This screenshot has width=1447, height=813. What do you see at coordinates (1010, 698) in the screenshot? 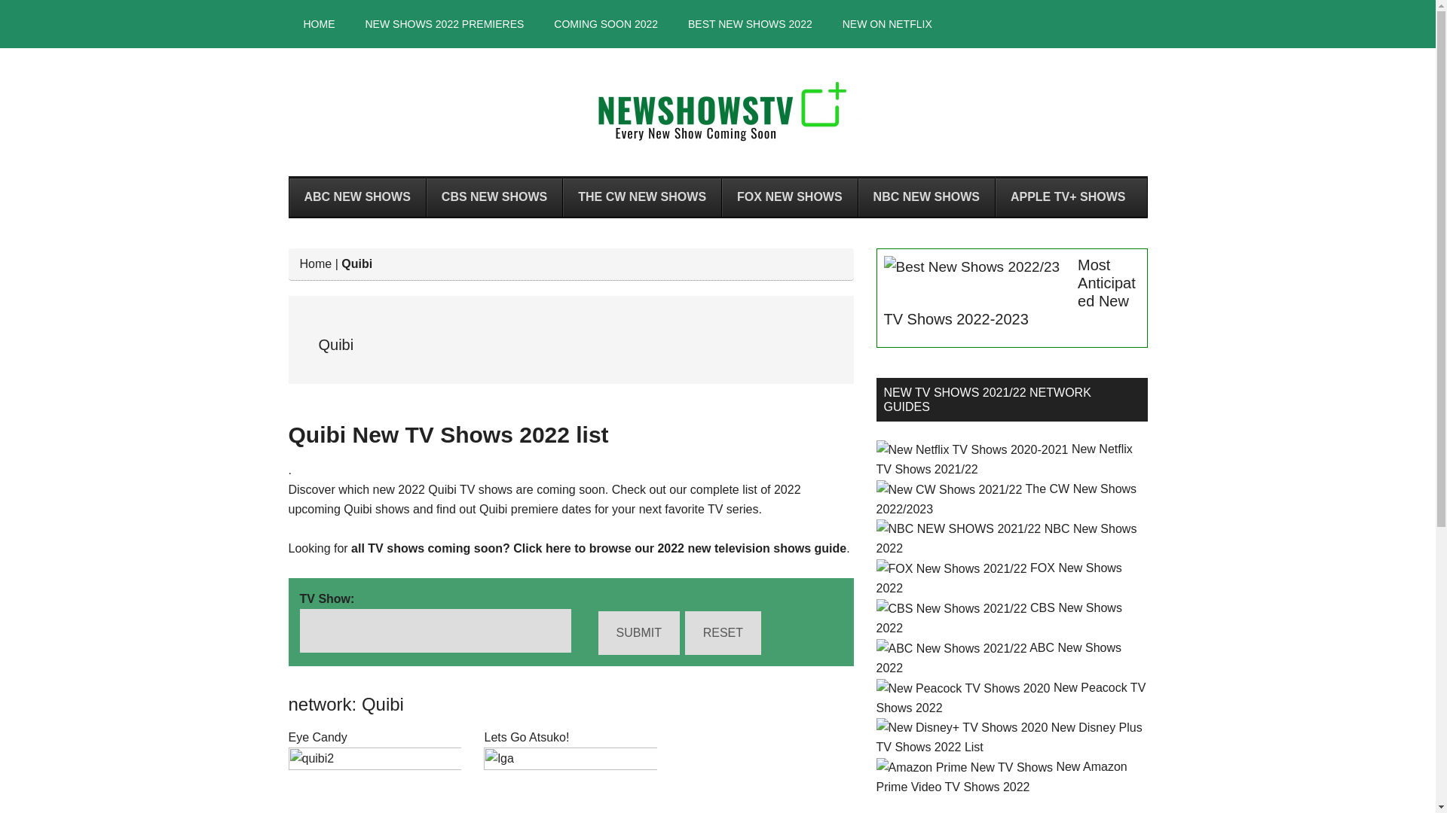
I see `New Peacock TV Shows 2022` at bounding box center [1010, 698].